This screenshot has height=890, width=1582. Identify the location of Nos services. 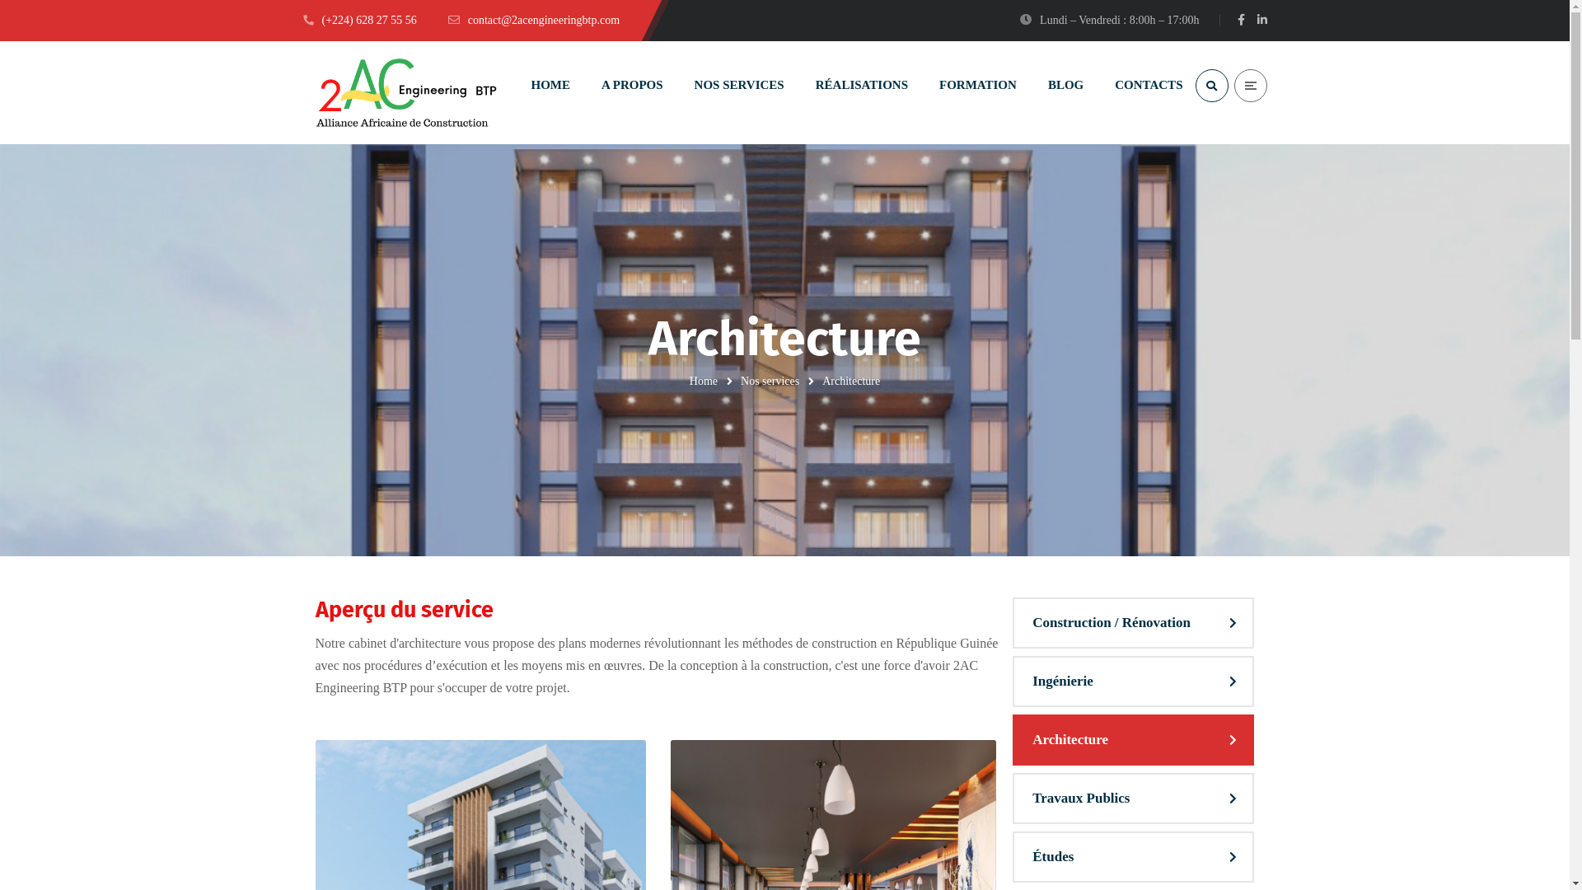
(770, 381).